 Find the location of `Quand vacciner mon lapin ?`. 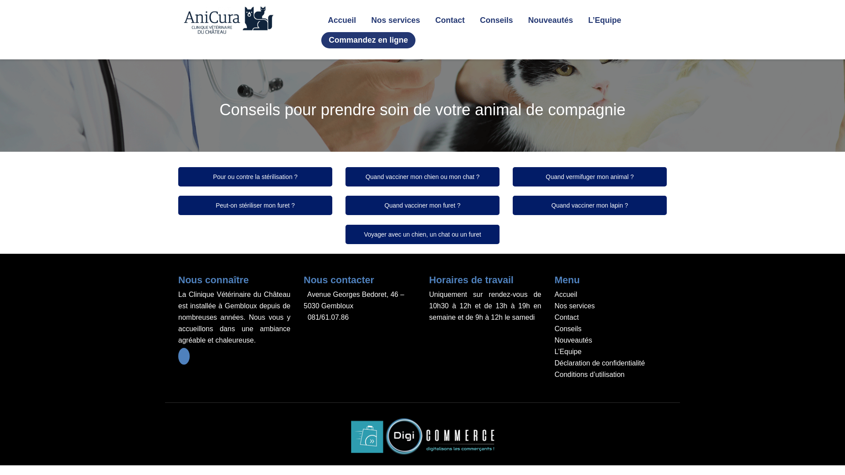

Quand vacciner mon lapin ? is located at coordinates (590, 205).